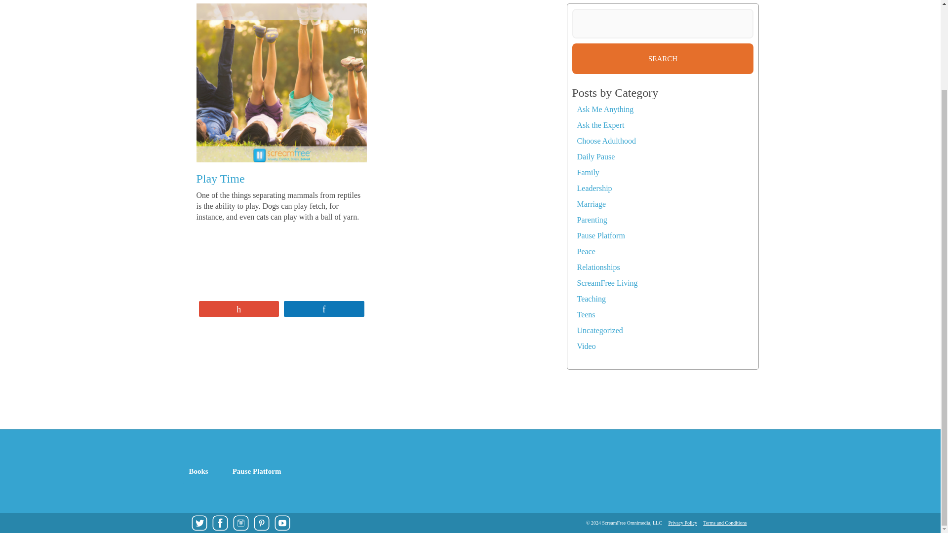  I want to click on Parenting, so click(592, 220).